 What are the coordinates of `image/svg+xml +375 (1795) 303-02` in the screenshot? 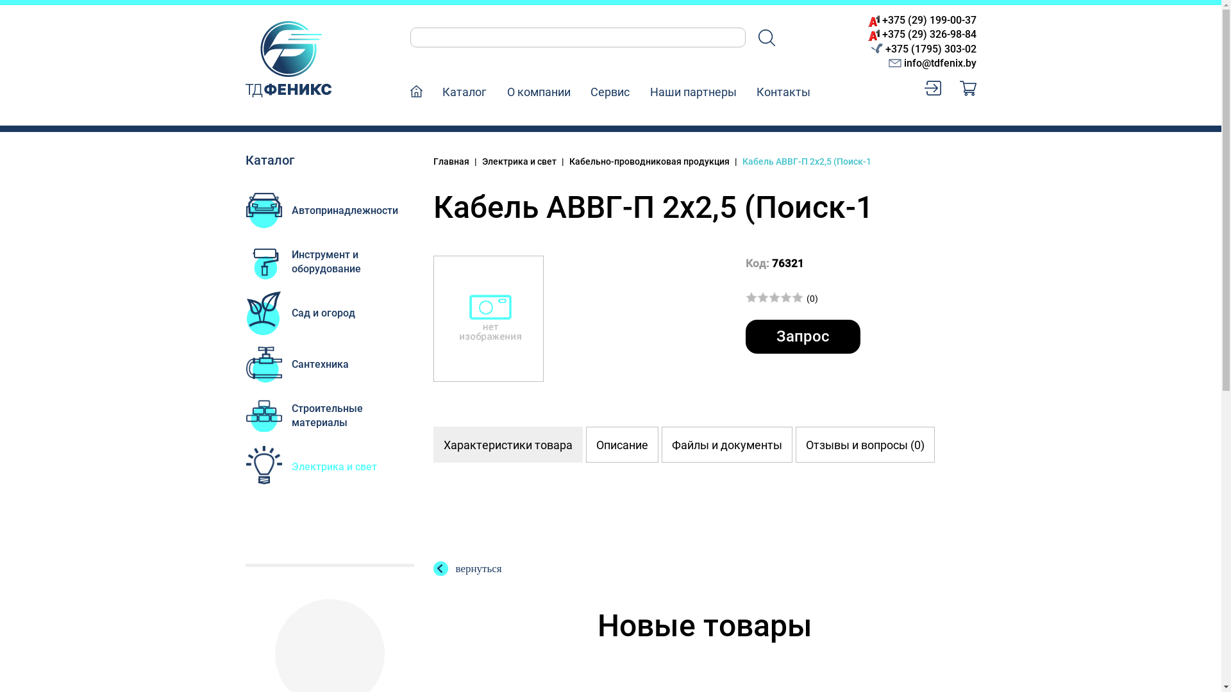 It's located at (923, 49).